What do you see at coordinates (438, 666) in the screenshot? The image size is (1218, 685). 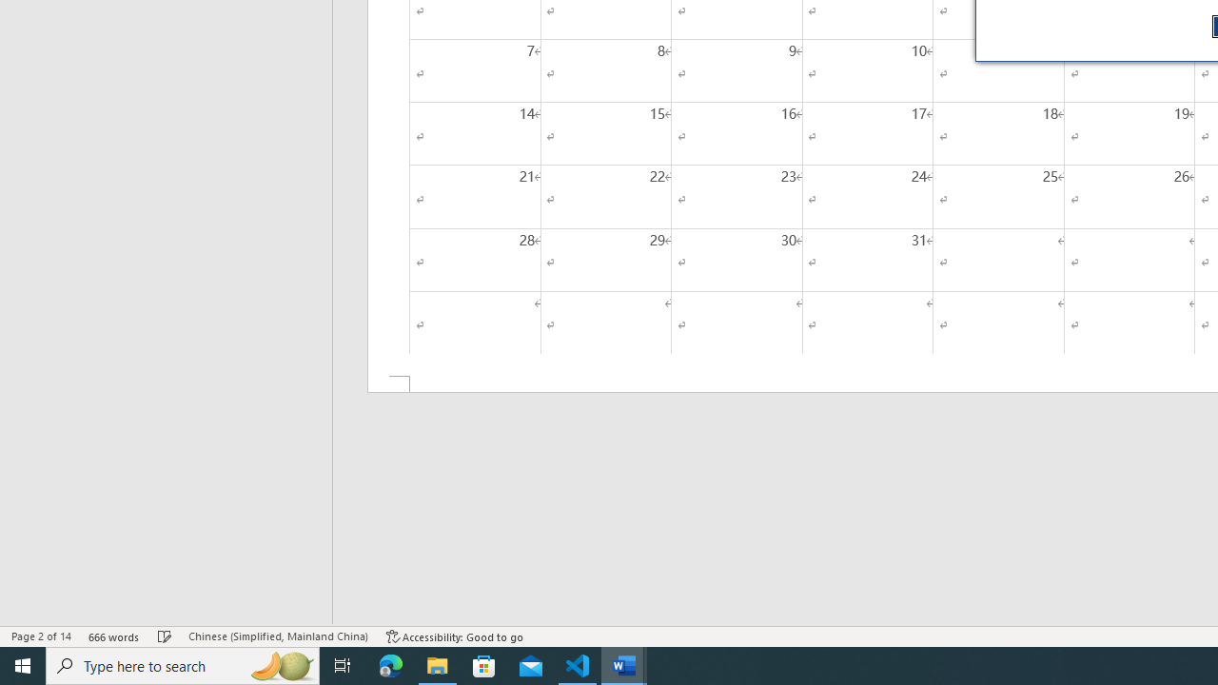 I see `File Explorer - 1 running window` at bounding box center [438, 666].